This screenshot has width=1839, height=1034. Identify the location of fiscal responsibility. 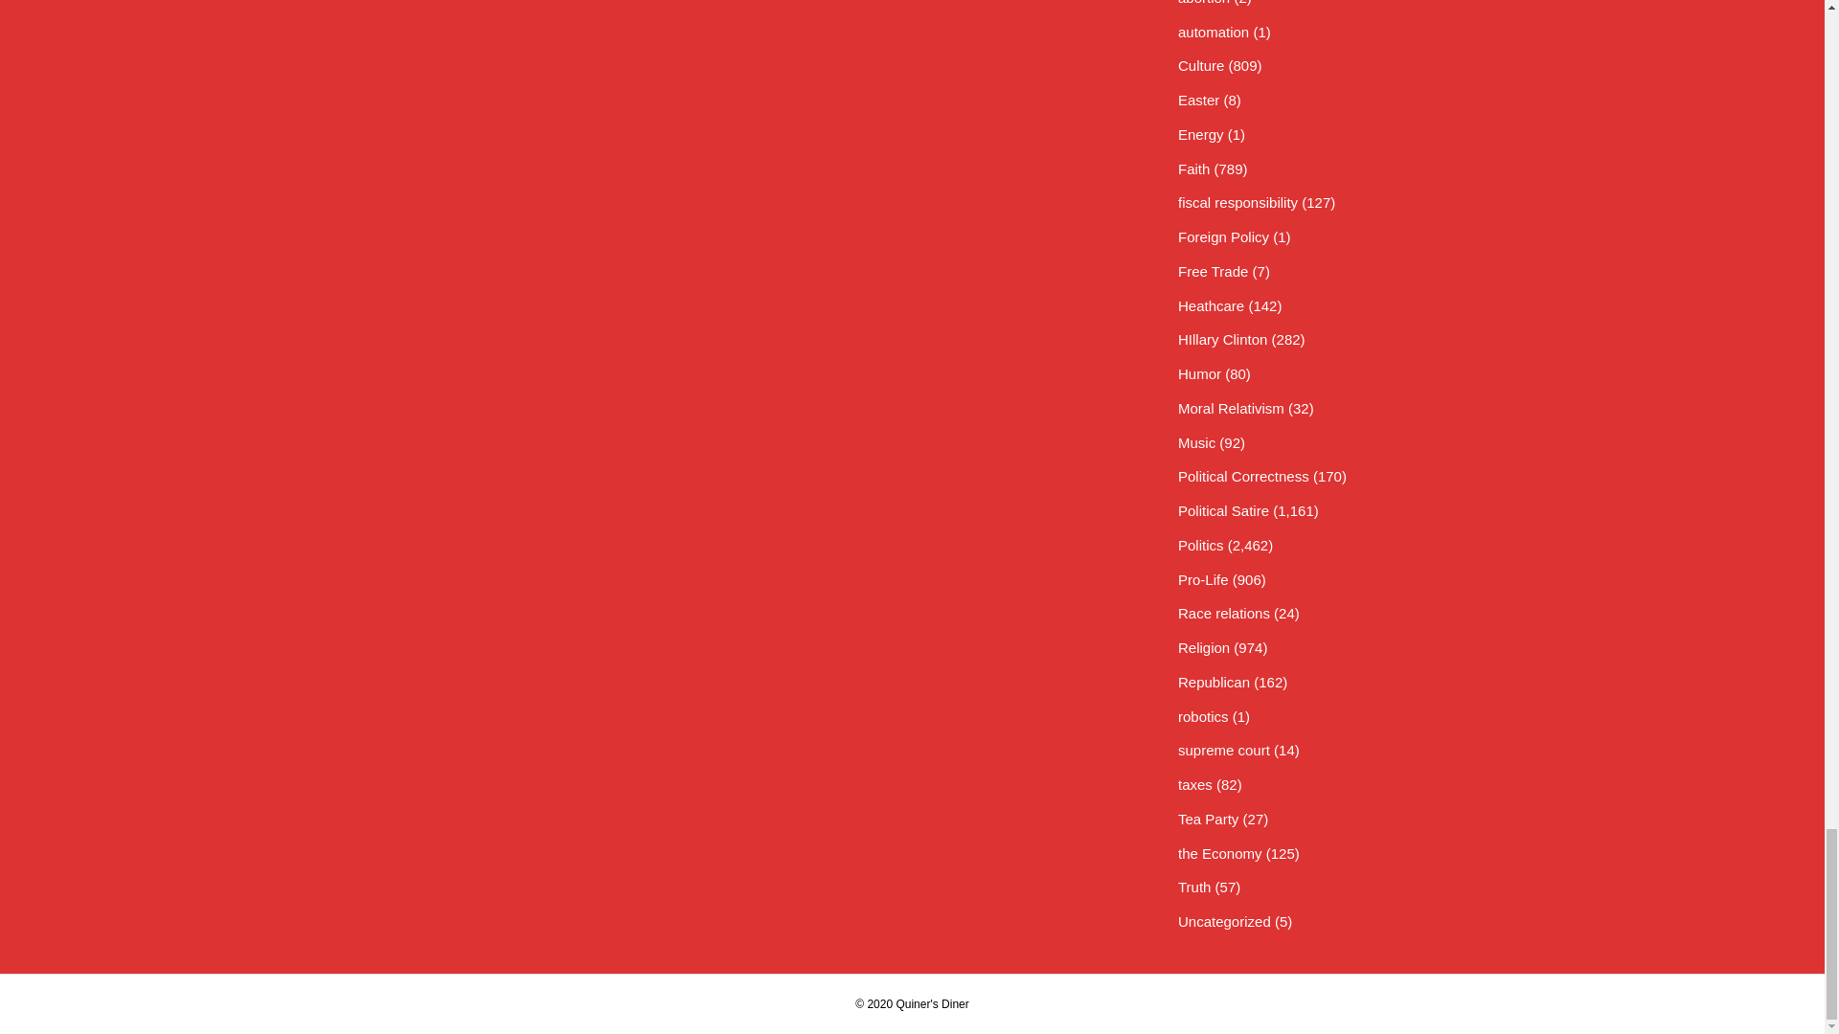
(1237, 203).